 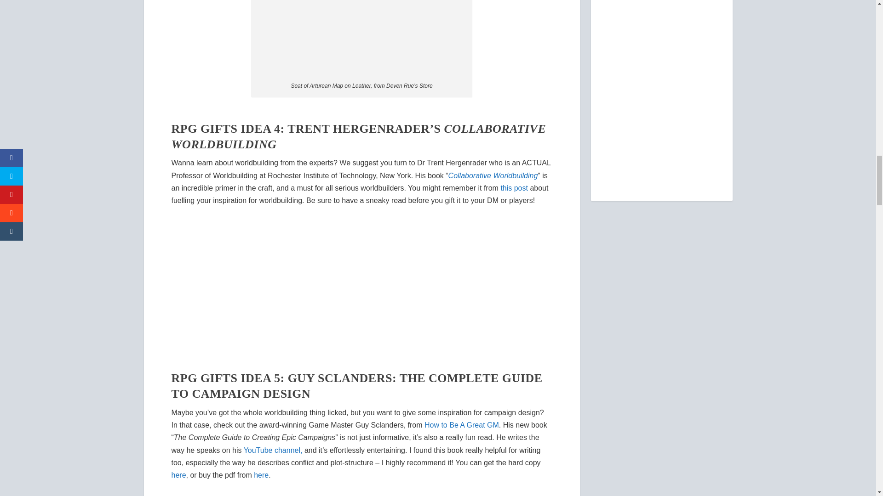 I want to click on YouTube channel,, so click(x=273, y=450).